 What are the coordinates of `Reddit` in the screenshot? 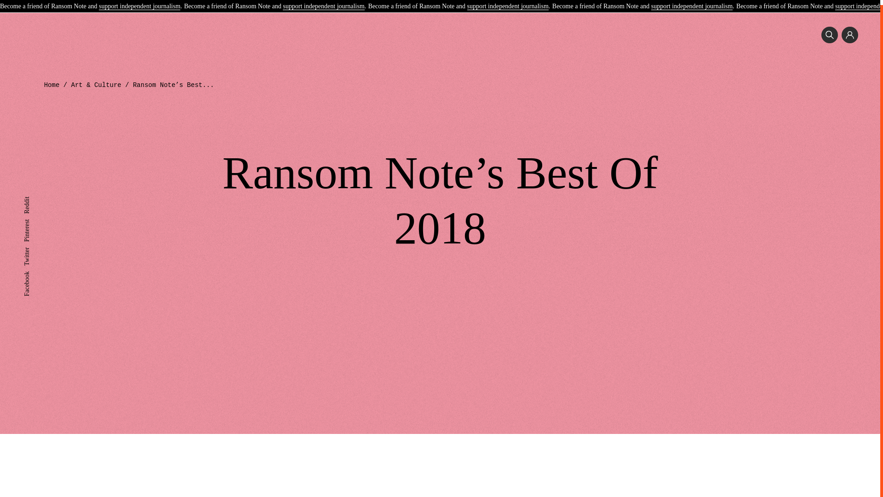 It's located at (32, 195).